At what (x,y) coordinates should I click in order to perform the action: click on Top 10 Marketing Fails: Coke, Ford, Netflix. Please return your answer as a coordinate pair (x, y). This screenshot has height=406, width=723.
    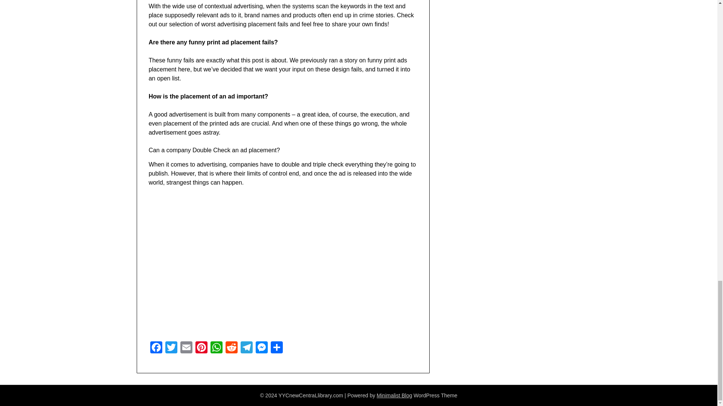
    Looking at the image, I should click on (269, 261).